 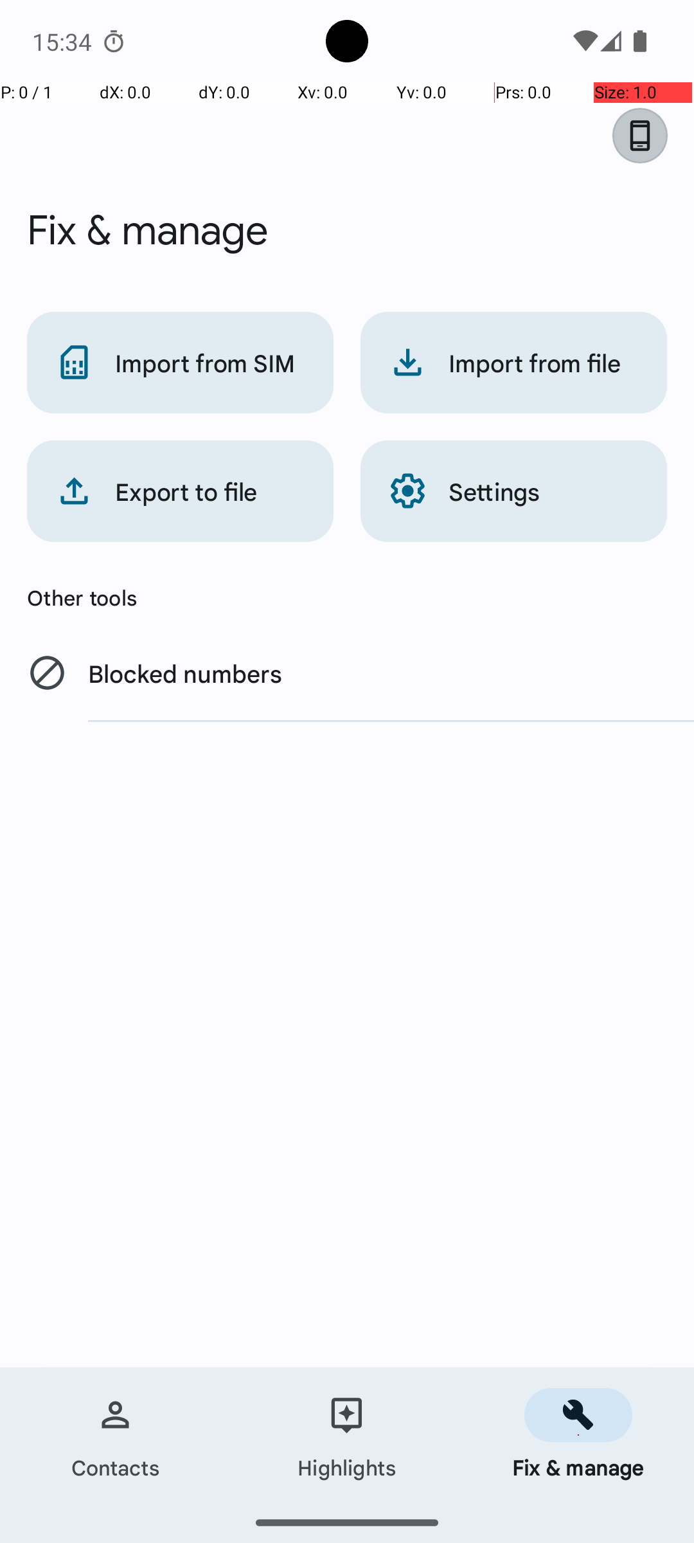 What do you see at coordinates (514, 363) in the screenshot?
I see `Import from file` at bounding box center [514, 363].